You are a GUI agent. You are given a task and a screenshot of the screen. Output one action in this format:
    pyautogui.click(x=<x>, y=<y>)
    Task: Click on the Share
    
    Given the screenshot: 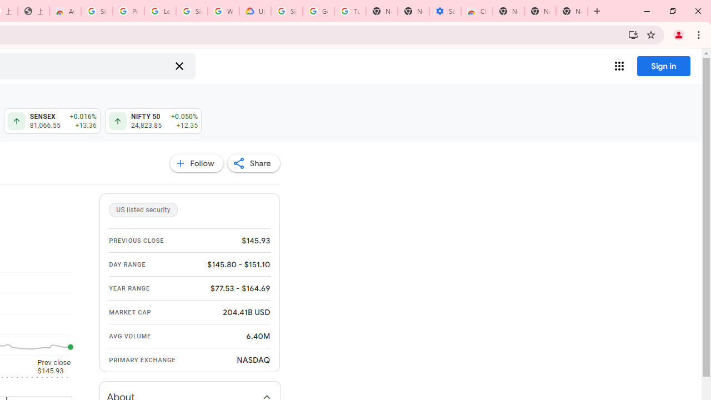 What is the action you would take?
    pyautogui.click(x=253, y=163)
    